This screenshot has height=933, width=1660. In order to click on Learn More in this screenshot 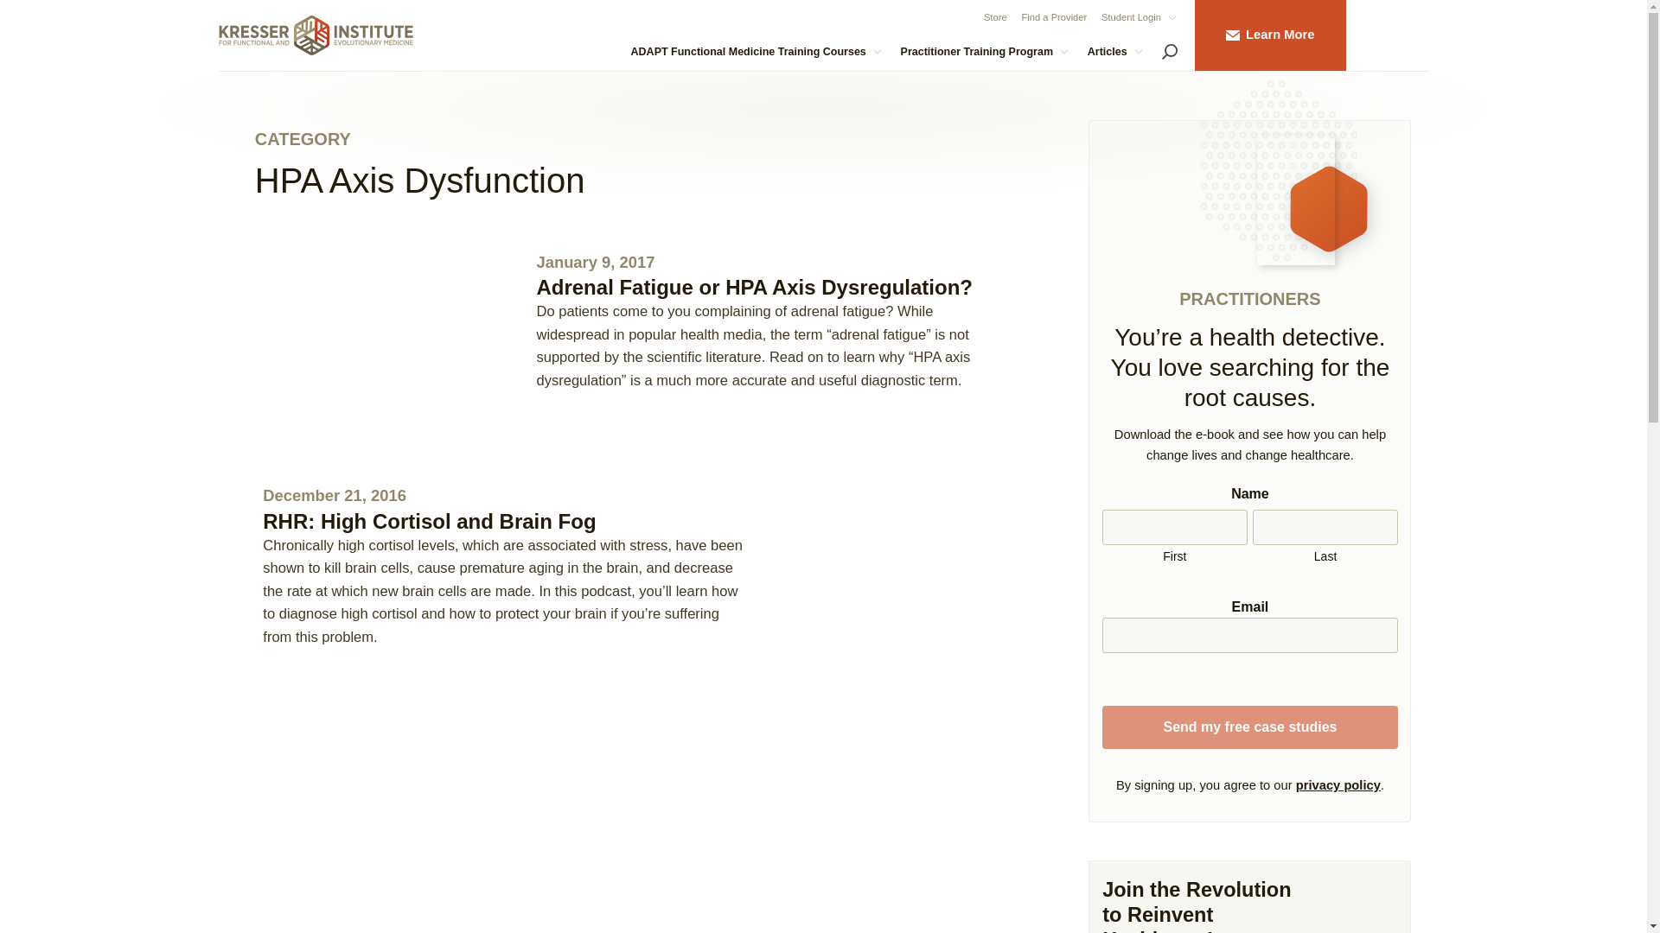, I will do `click(1271, 35)`.